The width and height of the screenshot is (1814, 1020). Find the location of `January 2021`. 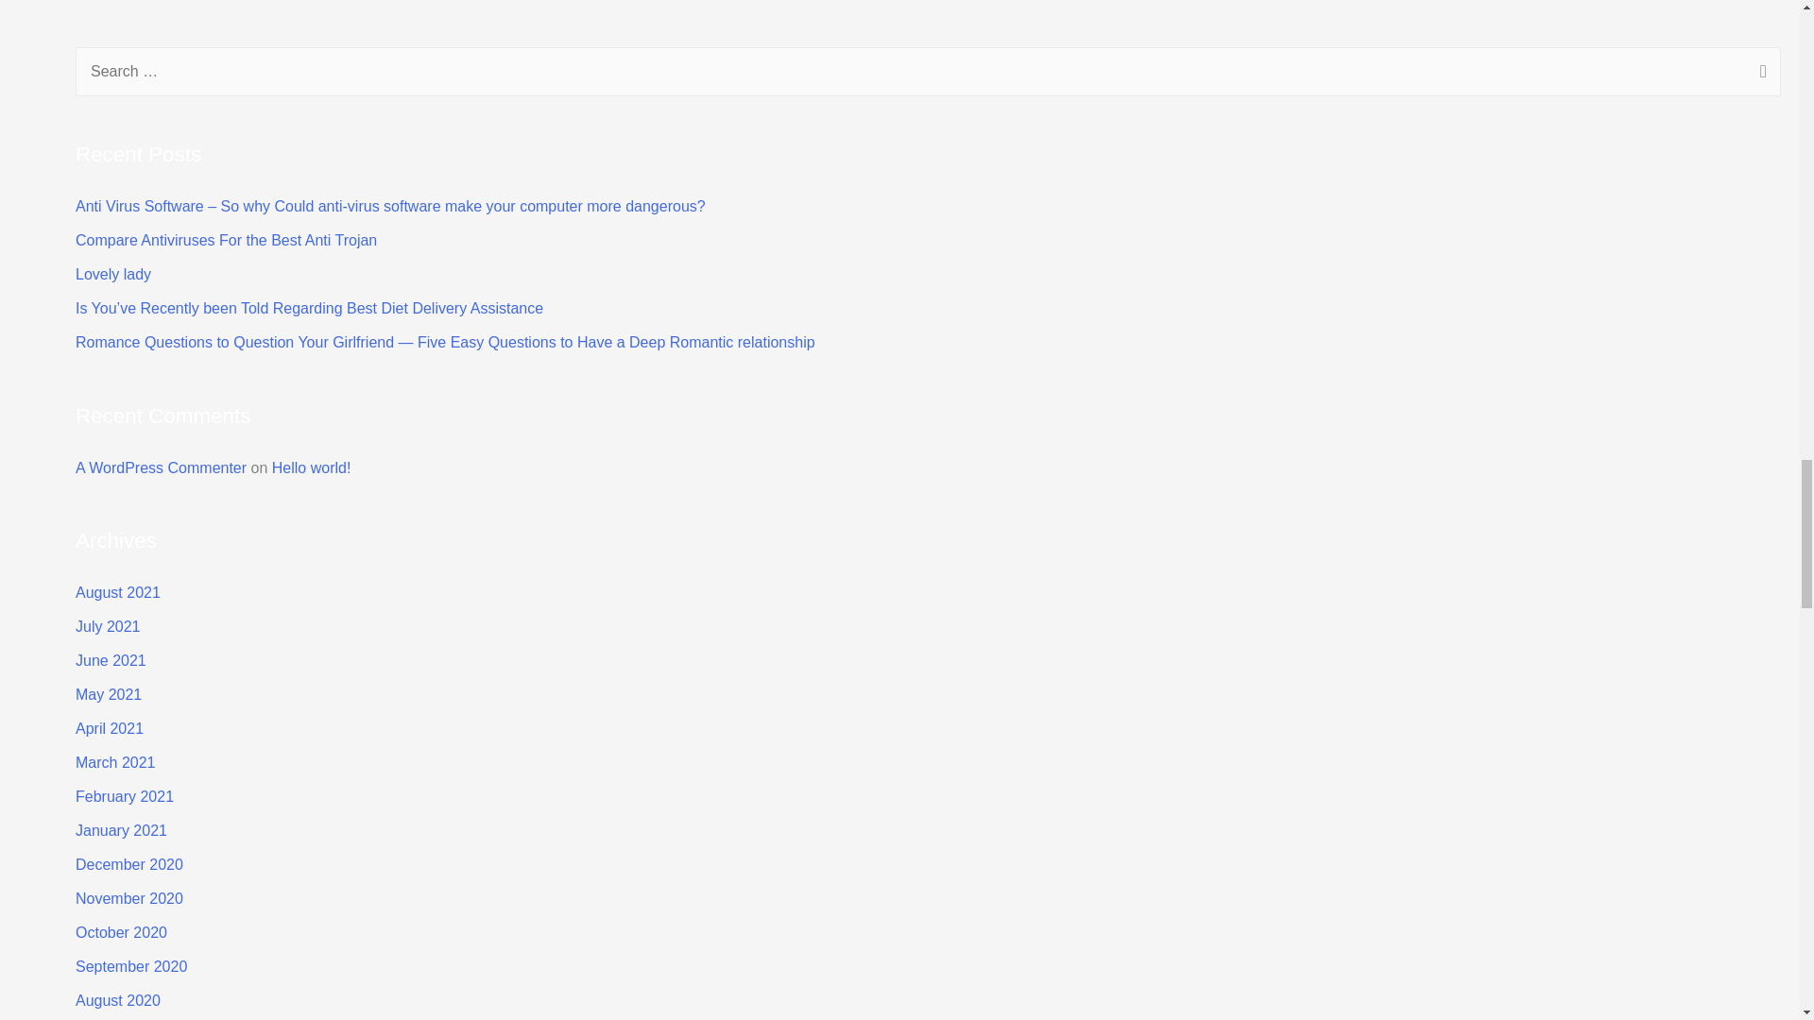

January 2021 is located at coordinates (121, 829).